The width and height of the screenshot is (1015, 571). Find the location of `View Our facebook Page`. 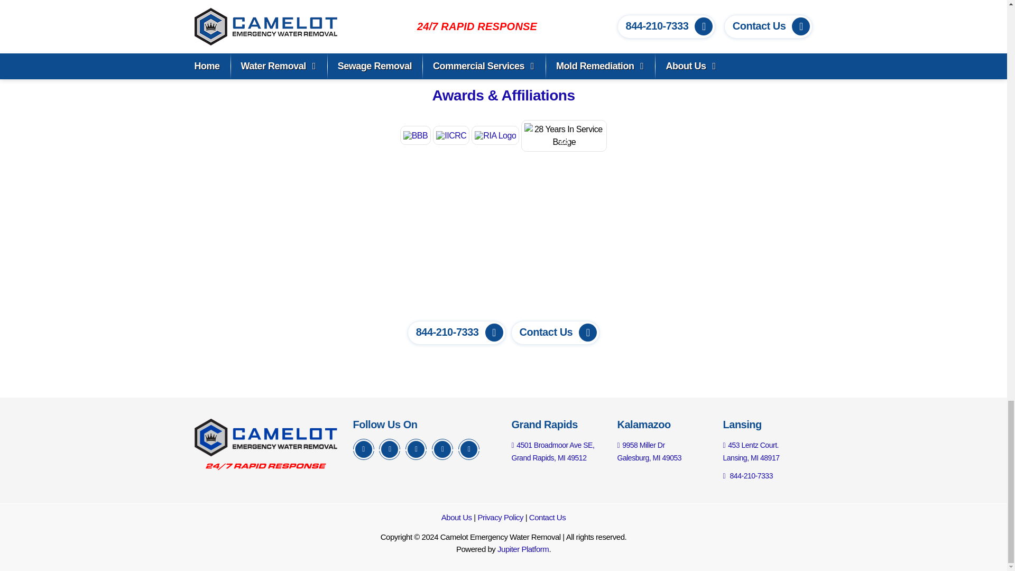

View Our facebook Page is located at coordinates (364, 449).